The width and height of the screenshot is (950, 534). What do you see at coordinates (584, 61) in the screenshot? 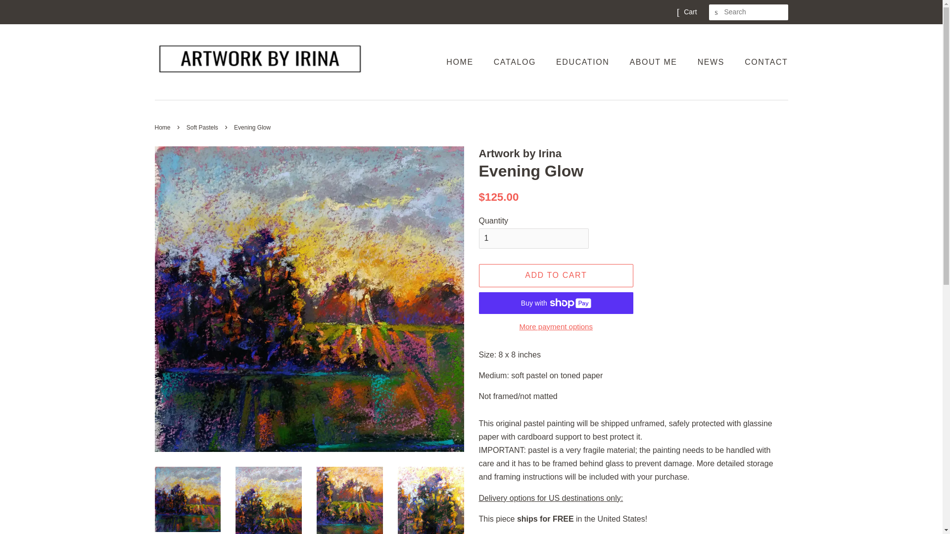
I see `EDUCATION` at bounding box center [584, 61].